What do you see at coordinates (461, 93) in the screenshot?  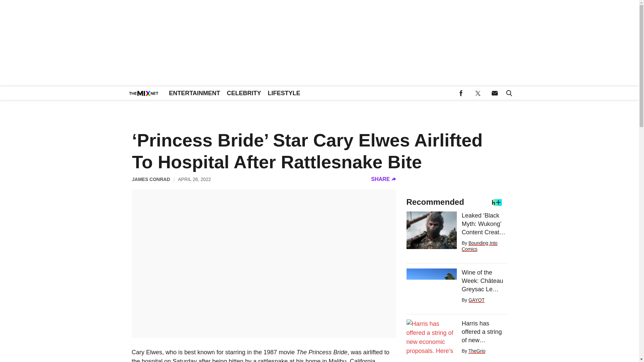 I see `Follow us on Facebook` at bounding box center [461, 93].